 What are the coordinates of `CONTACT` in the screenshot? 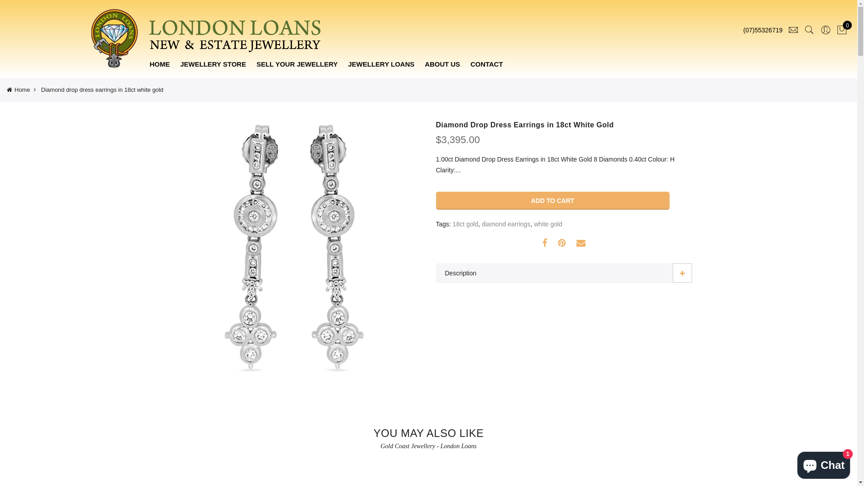 It's located at (486, 64).